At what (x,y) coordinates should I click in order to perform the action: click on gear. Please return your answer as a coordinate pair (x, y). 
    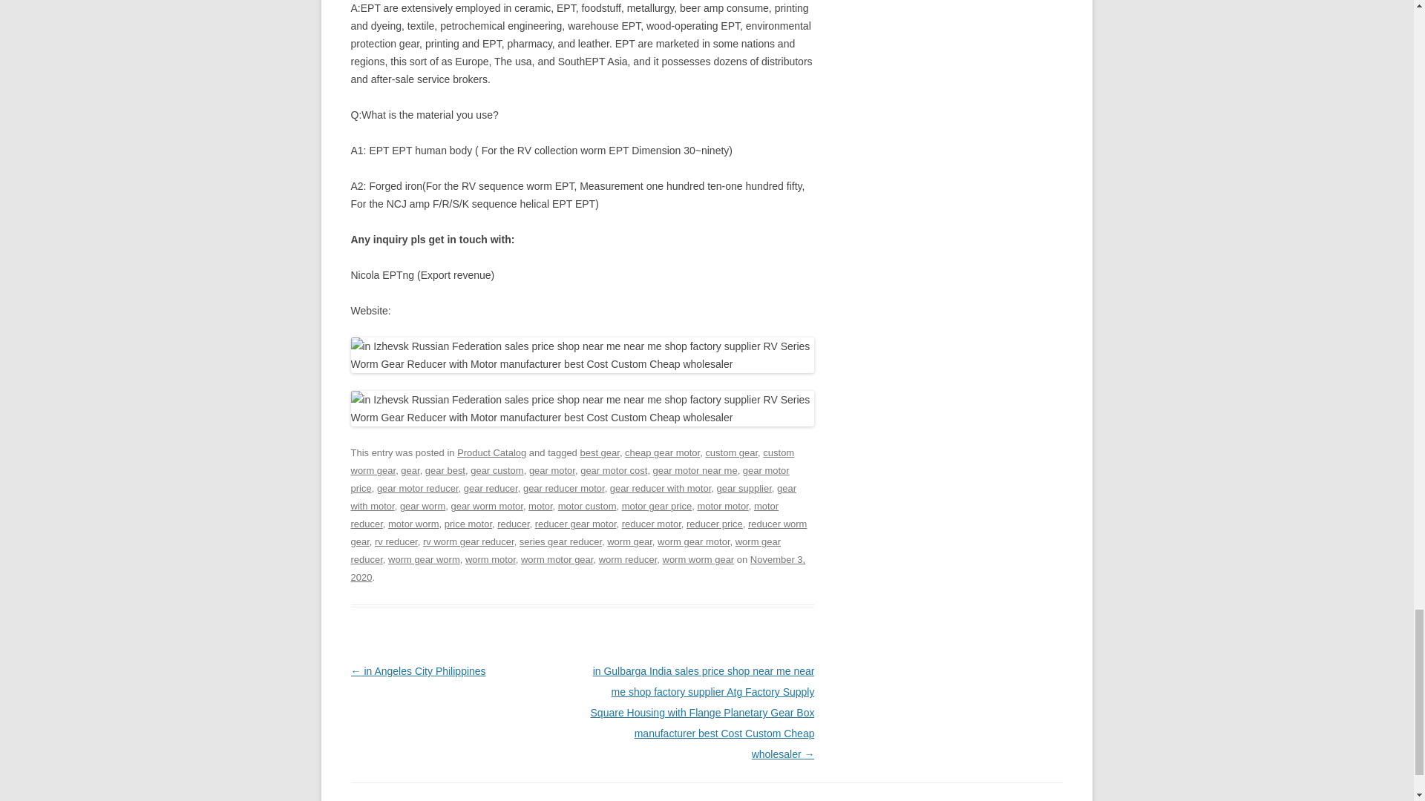
    Looking at the image, I should click on (410, 470).